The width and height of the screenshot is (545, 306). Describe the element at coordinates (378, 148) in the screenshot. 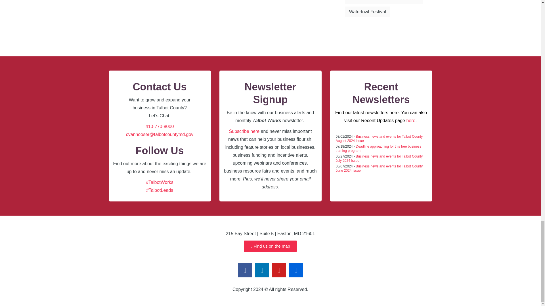

I see `Deadline approaching for this free business training program` at that location.